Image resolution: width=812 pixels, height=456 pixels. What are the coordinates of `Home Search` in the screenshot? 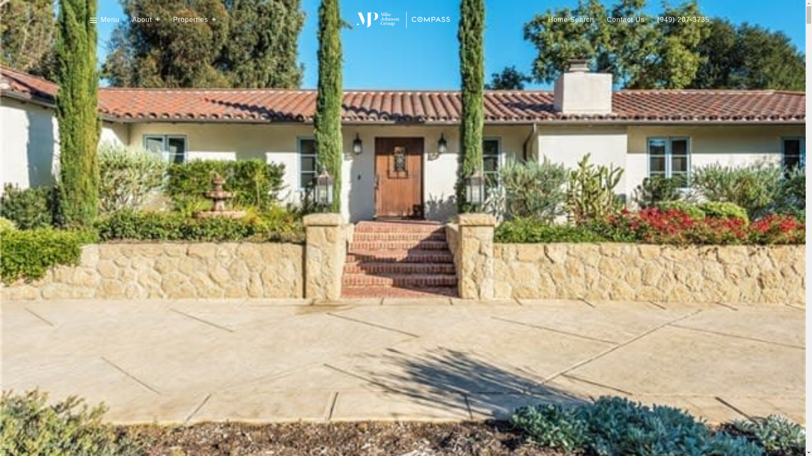 It's located at (571, 20).